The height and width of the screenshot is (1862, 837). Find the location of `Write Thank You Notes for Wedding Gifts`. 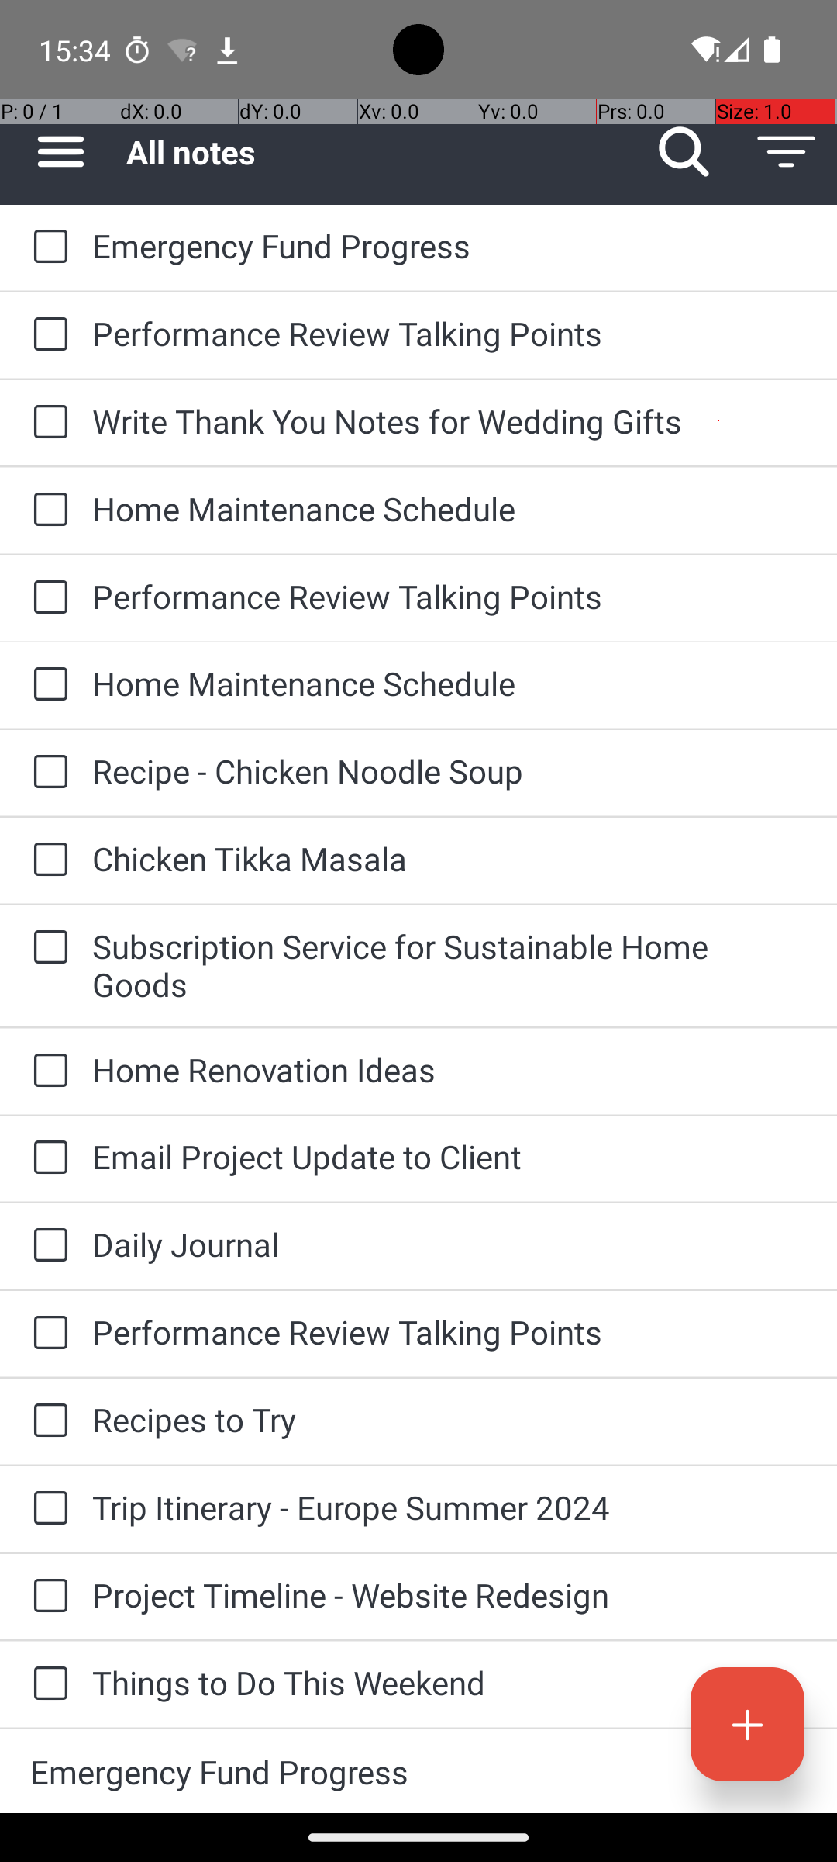

Write Thank You Notes for Wedding Gifts is located at coordinates (449, 421).